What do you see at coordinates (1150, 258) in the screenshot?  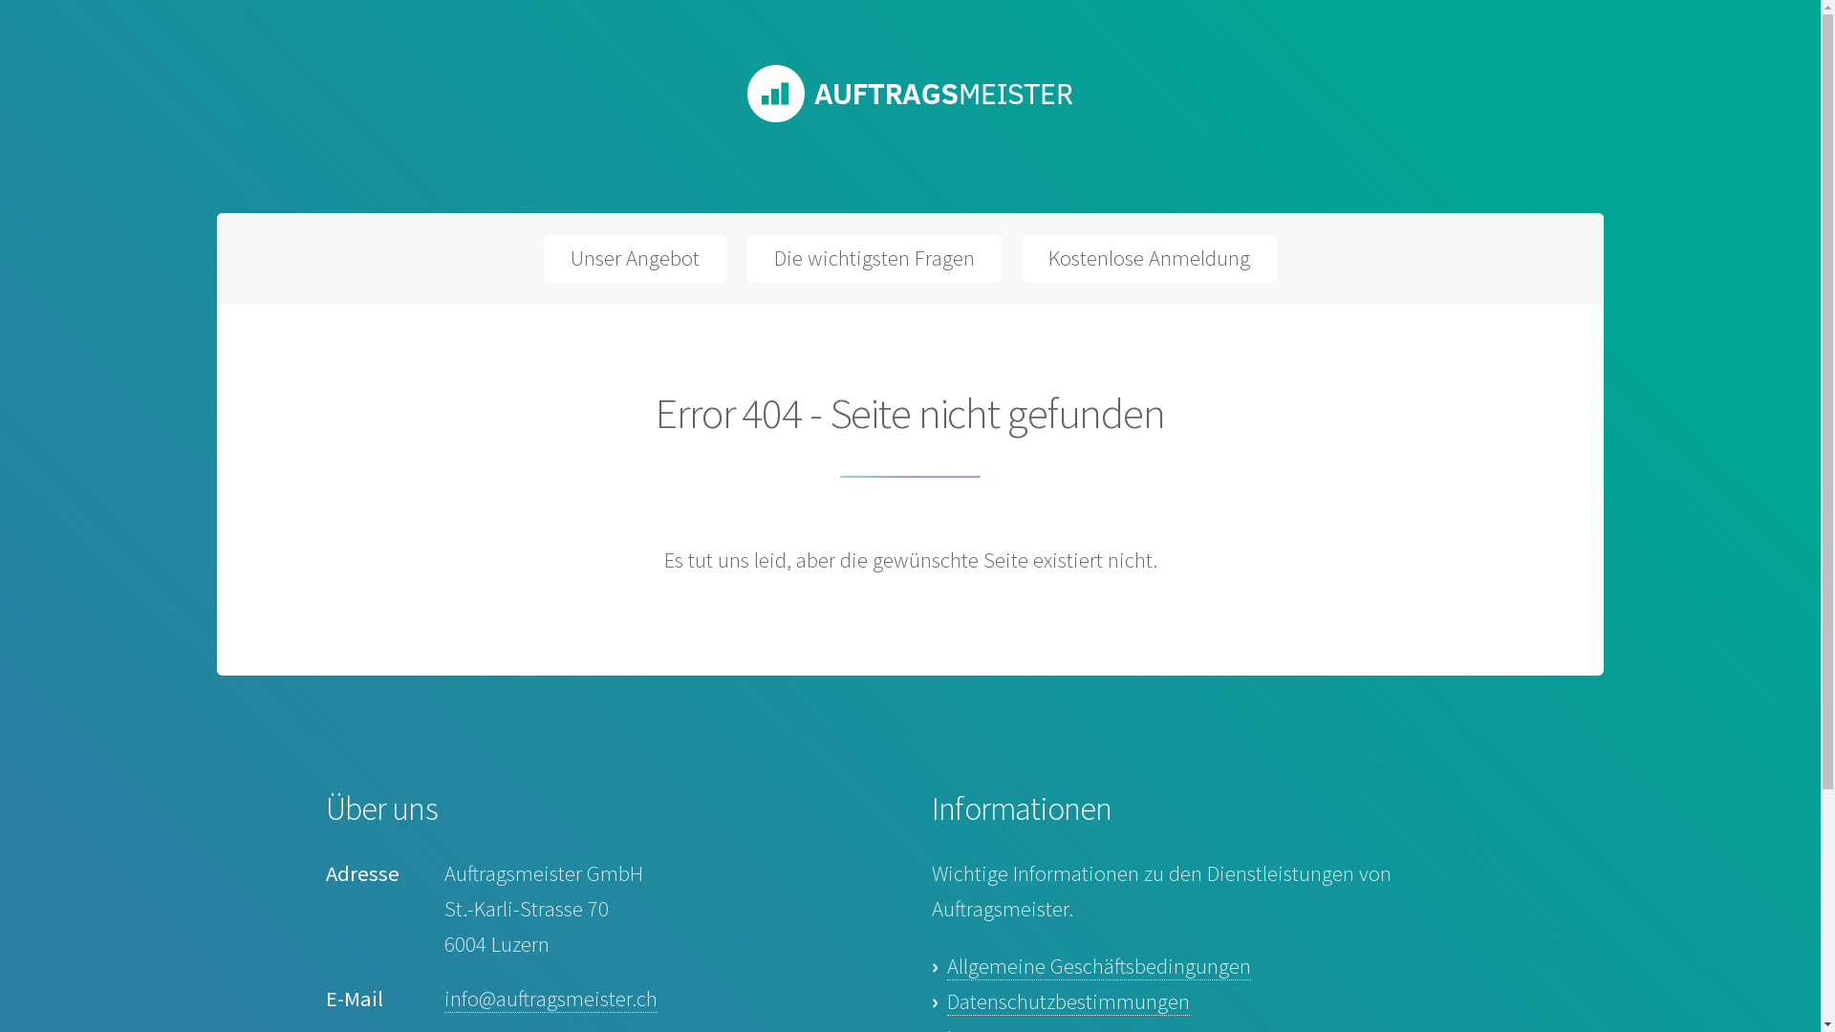 I see `Kostenlose Anmeldung` at bounding box center [1150, 258].